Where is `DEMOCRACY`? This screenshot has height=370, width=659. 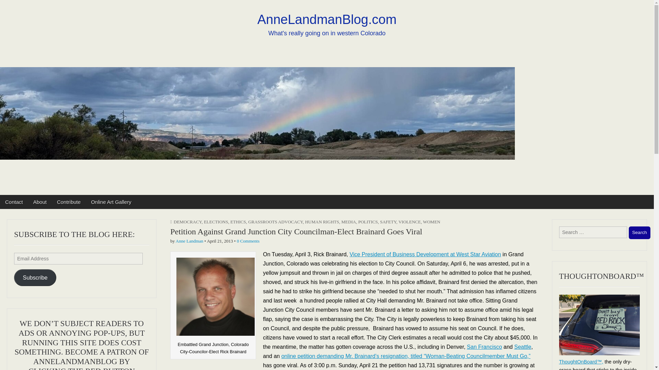 DEMOCRACY is located at coordinates (187, 222).